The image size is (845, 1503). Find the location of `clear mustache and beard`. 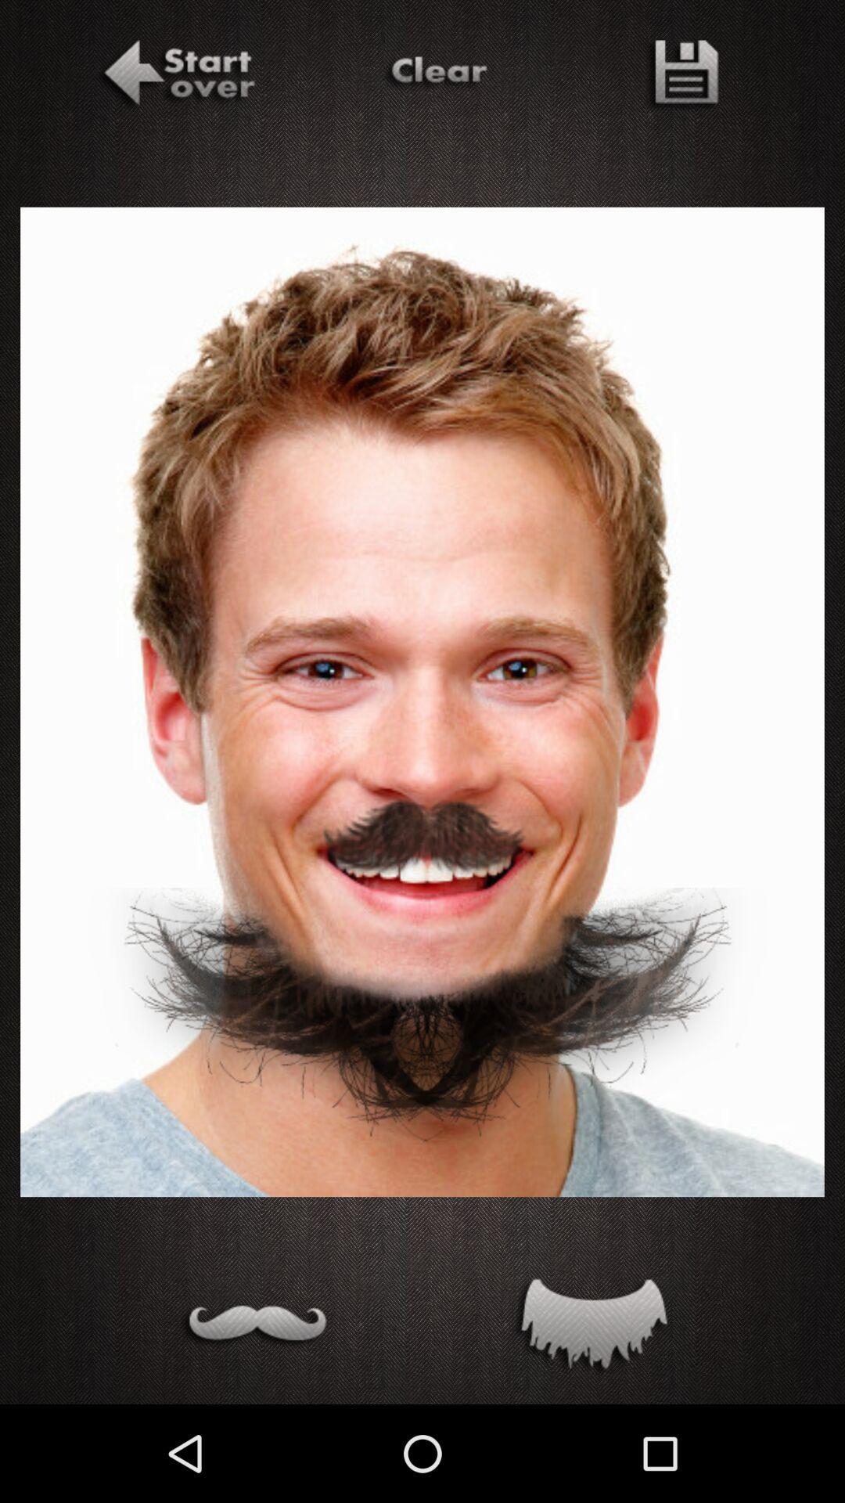

clear mustache and beard is located at coordinates (436, 76).